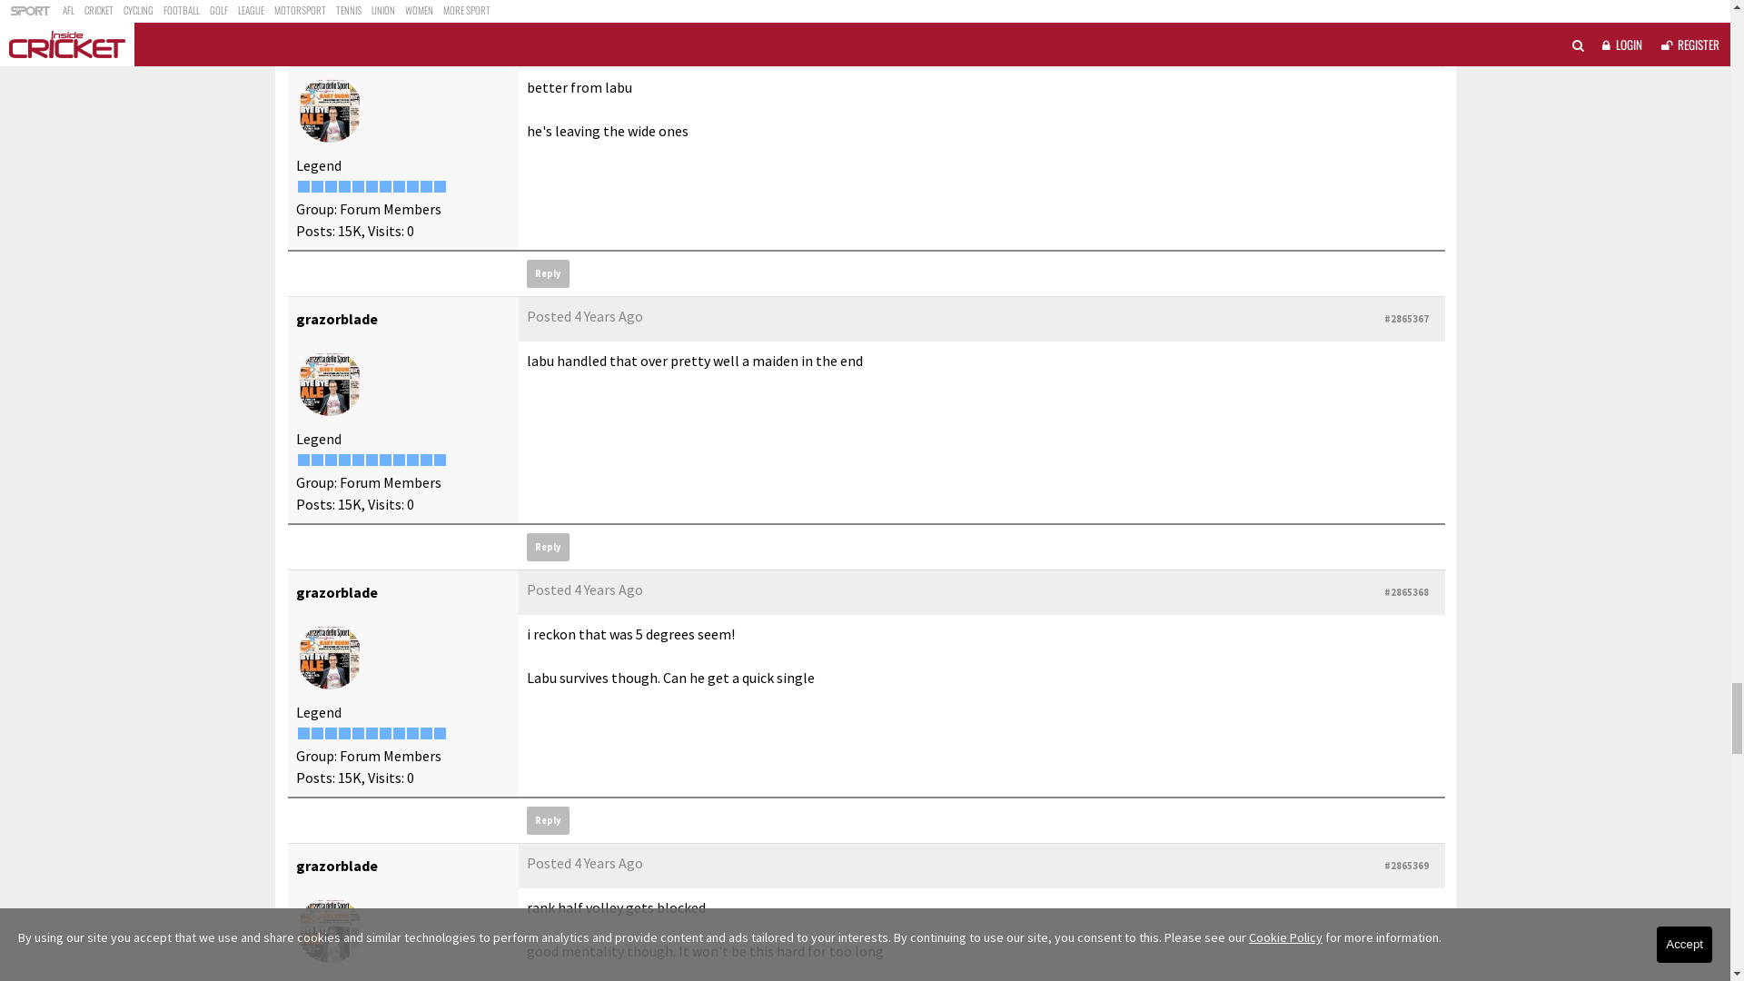 Image resolution: width=1744 pixels, height=981 pixels. I want to click on Semi-Pro (1.5K reputation), so click(343, 523).